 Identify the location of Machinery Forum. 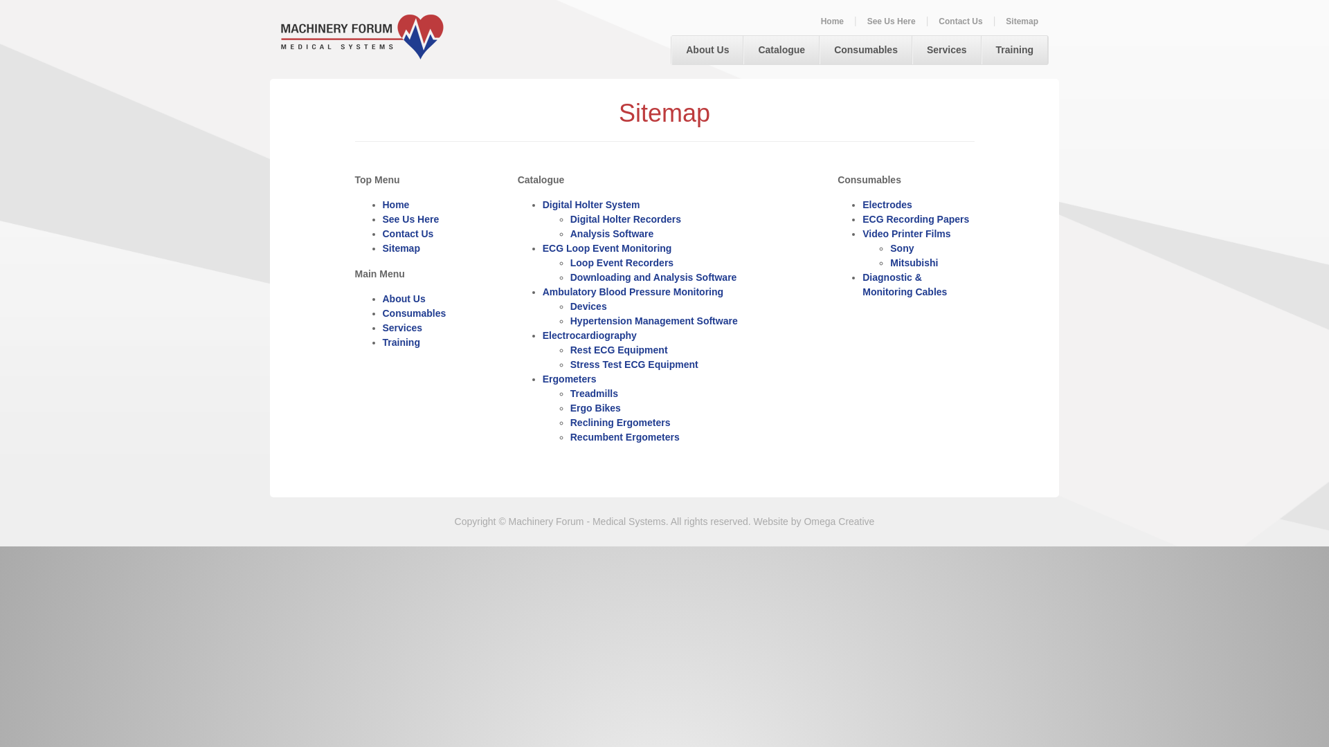
(363, 37).